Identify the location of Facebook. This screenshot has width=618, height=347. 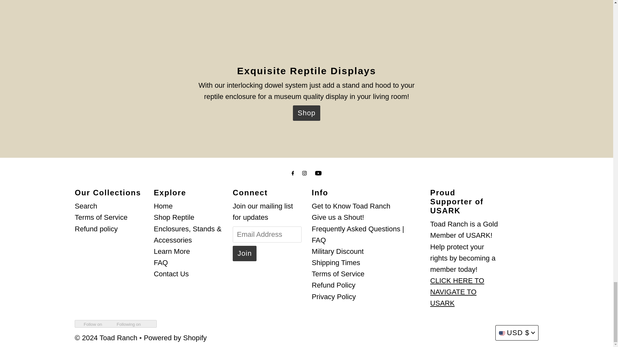
(293, 173).